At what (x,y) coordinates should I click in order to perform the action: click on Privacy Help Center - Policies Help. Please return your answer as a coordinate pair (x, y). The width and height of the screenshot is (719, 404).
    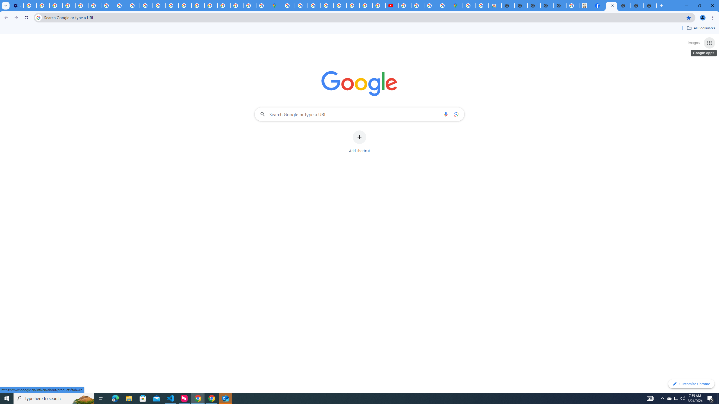
    Looking at the image, I should click on (365, 6).